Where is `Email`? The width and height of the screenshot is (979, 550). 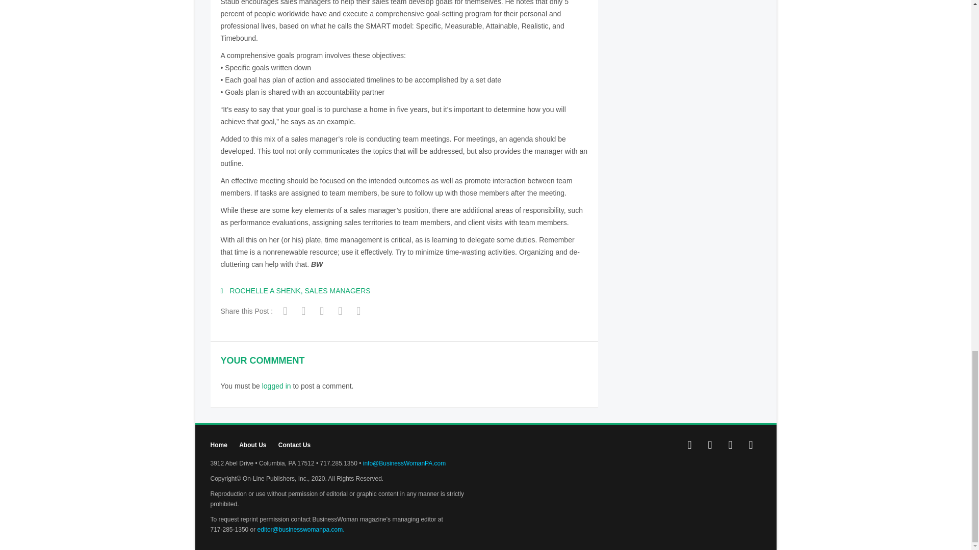
Email is located at coordinates (360, 312).